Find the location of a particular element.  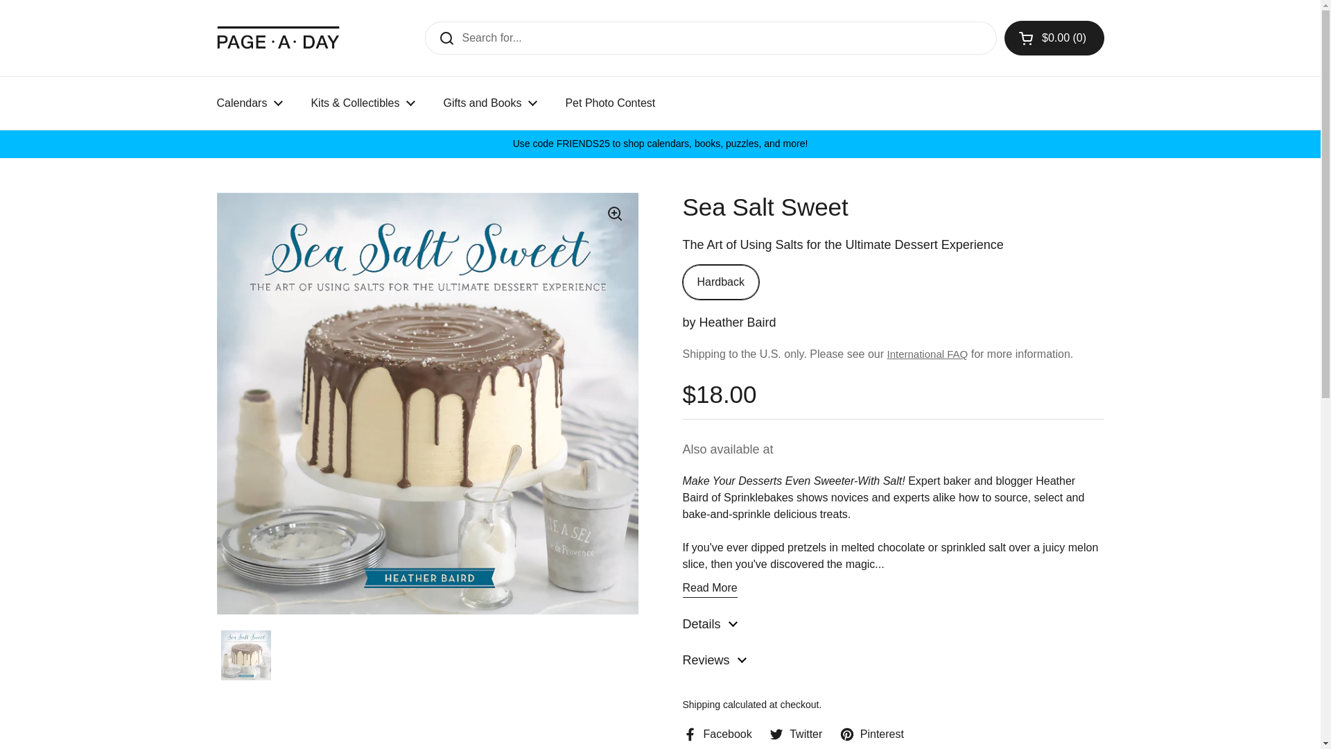

Calendars is located at coordinates (250, 103).